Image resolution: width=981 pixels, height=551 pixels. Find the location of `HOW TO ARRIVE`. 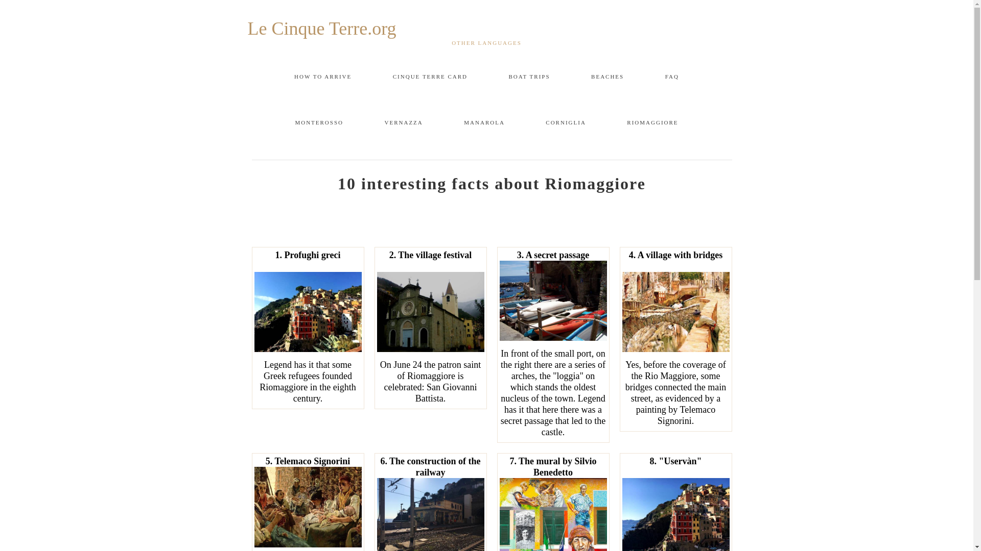

HOW TO ARRIVE is located at coordinates (323, 77).